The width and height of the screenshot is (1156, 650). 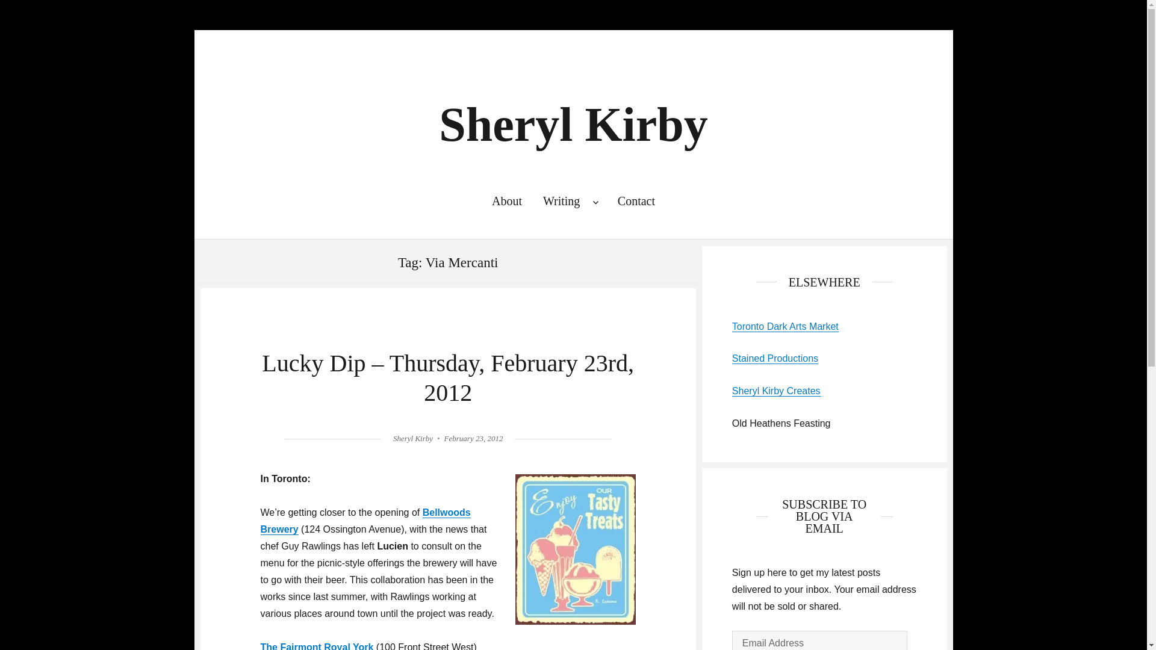 What do you see at coordinates (317, 646) in the screenshot?
I see `The Fairmont Royal York` at bounding box center [317, 646].